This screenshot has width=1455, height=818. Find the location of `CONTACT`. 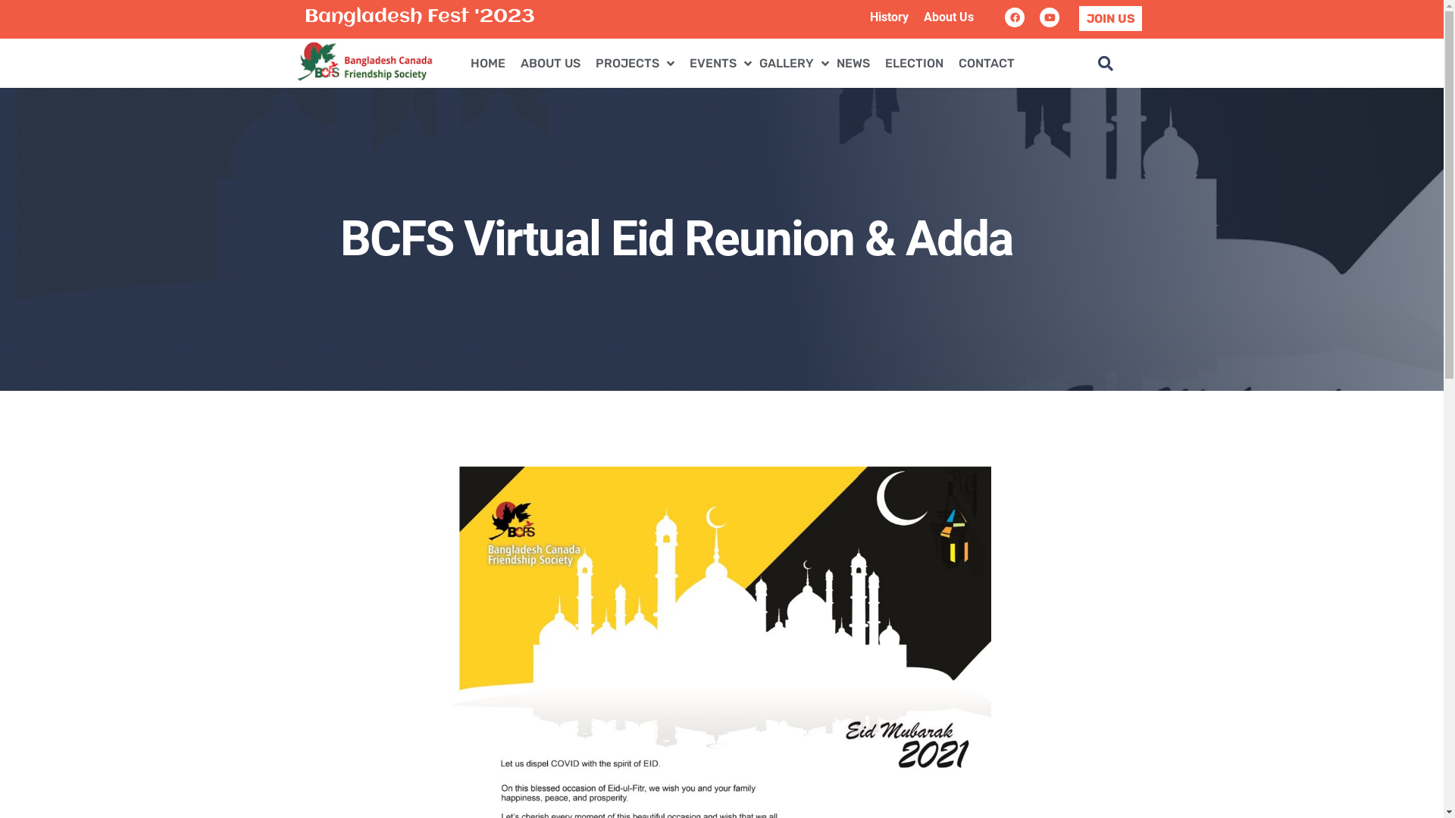

CONTACT is located at coordinates (986, 63).